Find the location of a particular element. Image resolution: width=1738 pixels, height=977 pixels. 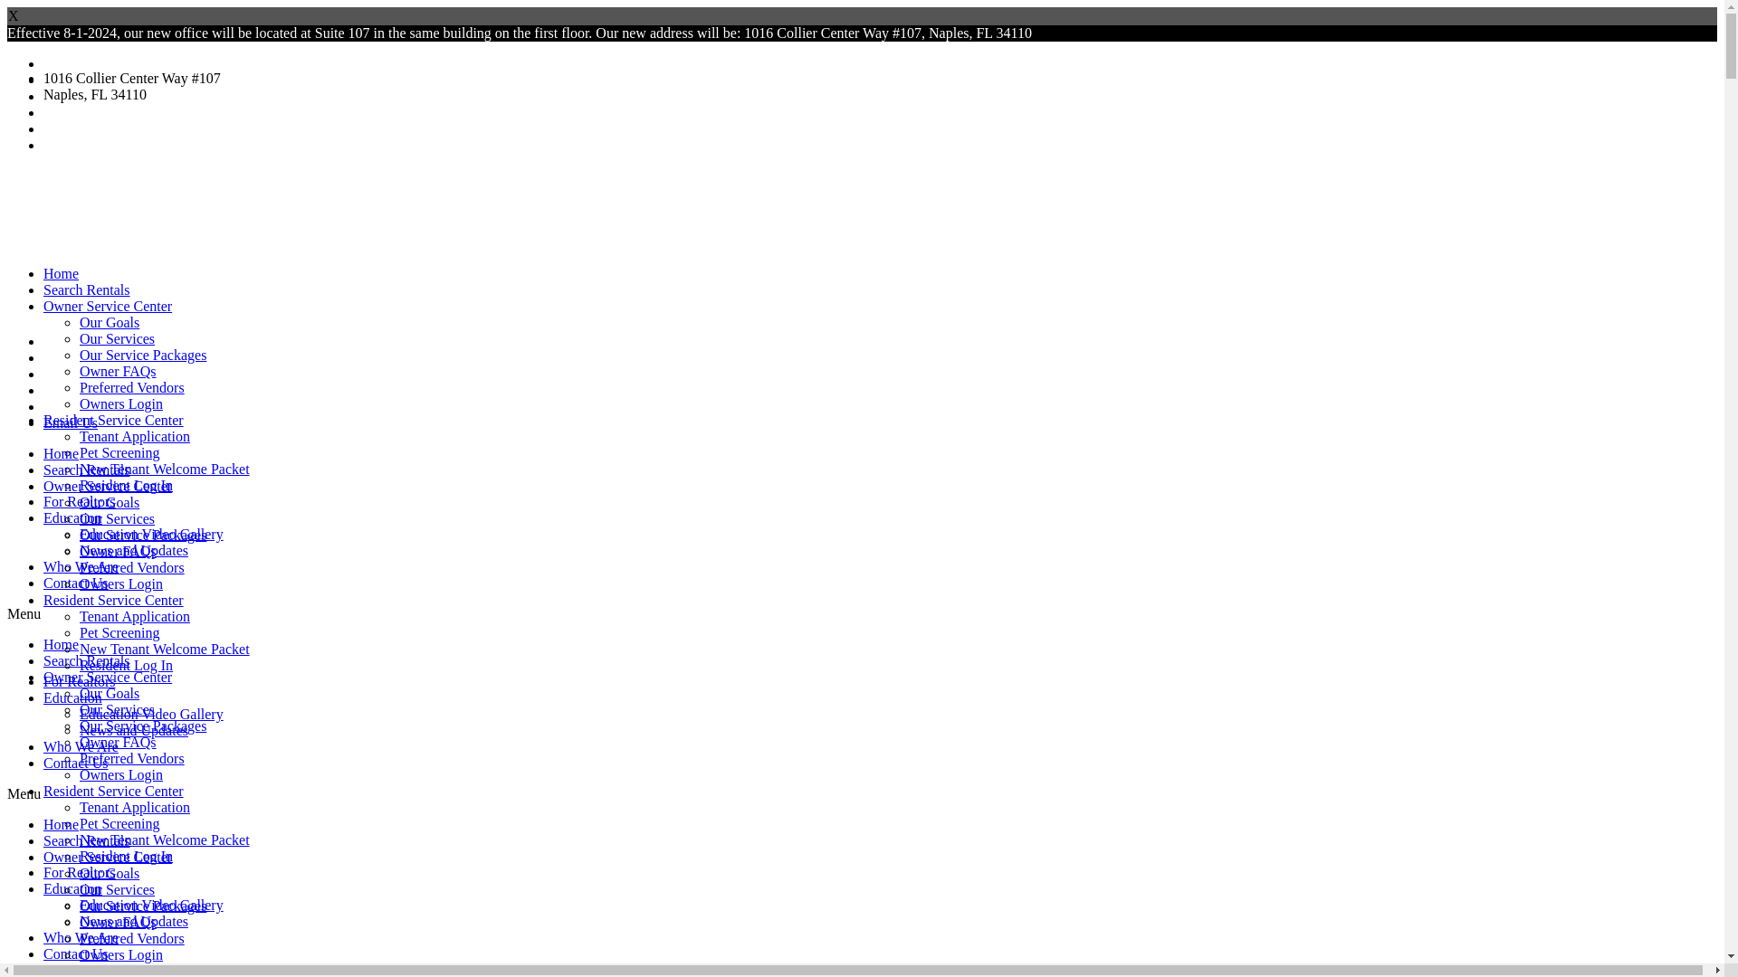

Owner Service Center is located at coordinates (108, 487).